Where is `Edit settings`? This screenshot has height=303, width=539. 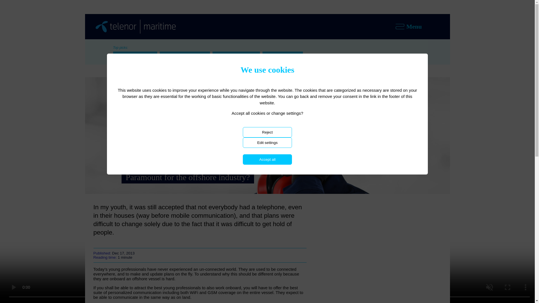 Edit settings is located at coordinates (267, 143).